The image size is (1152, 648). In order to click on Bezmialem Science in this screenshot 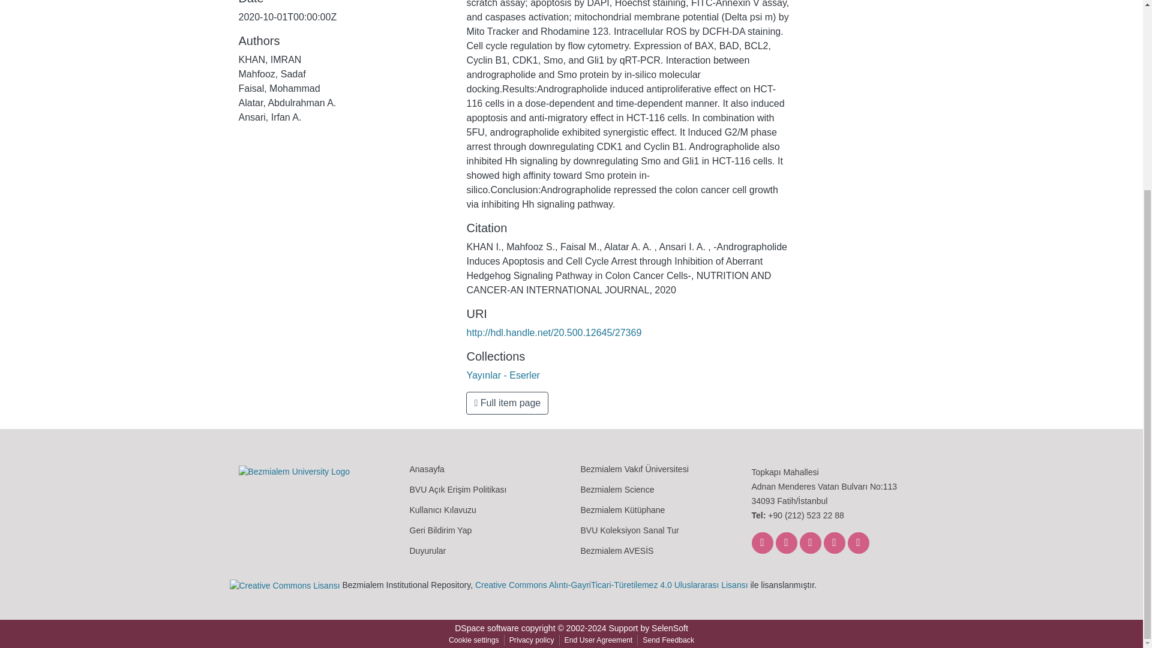, I will do `click(617, 489)`.